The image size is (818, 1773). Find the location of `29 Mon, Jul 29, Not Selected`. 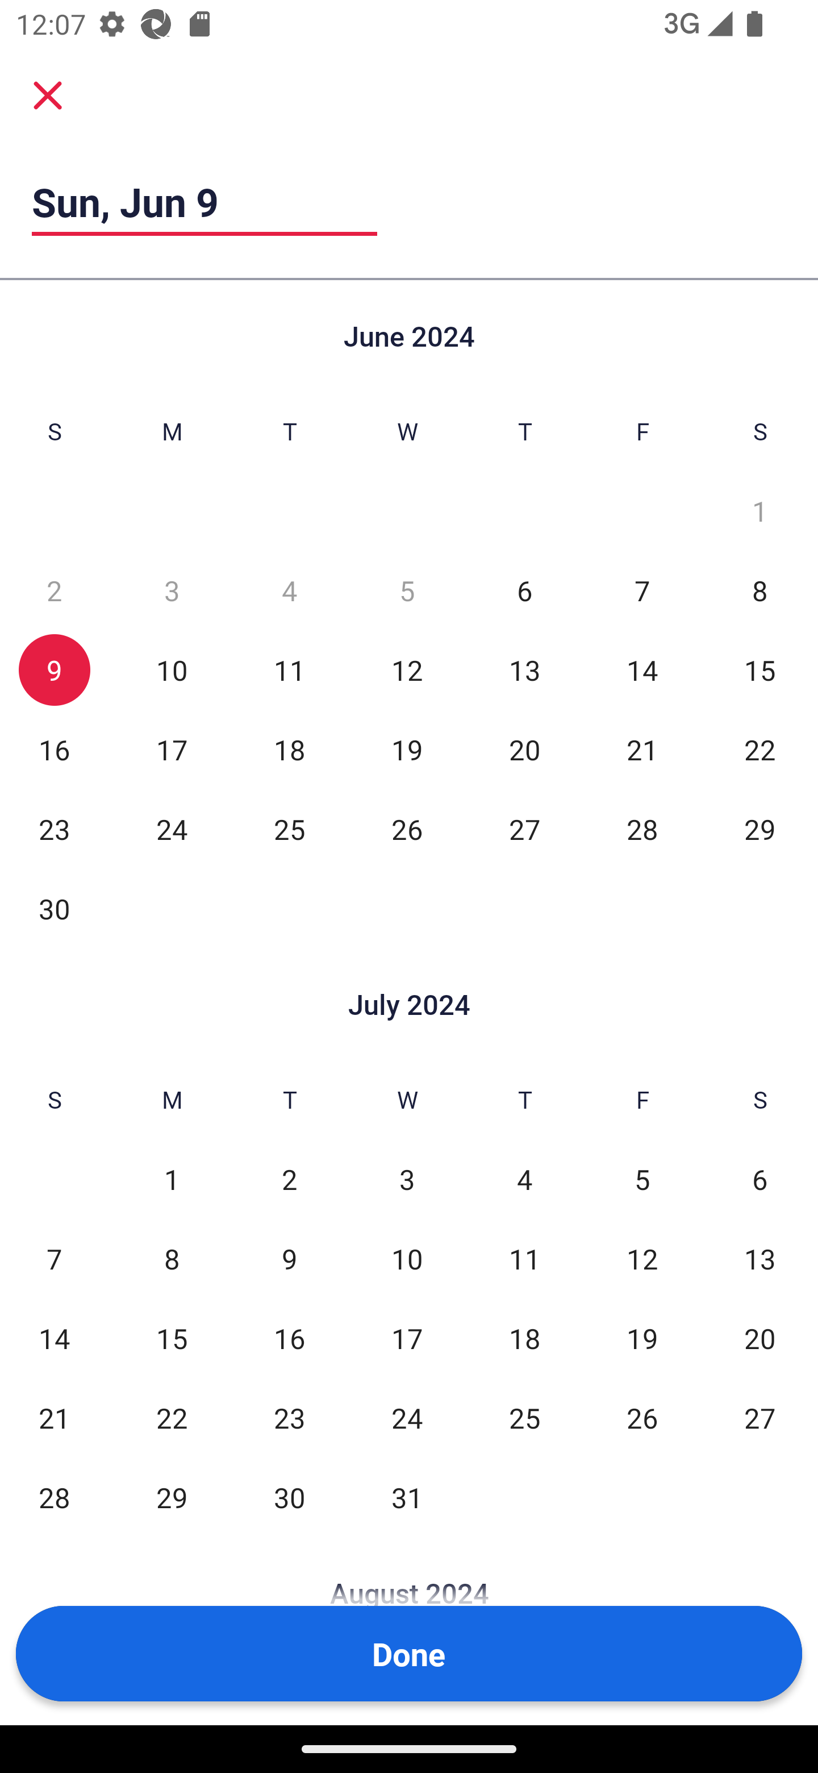

29 Mon, Jul 29, Not Selected is located at coordinates (172, 1497).